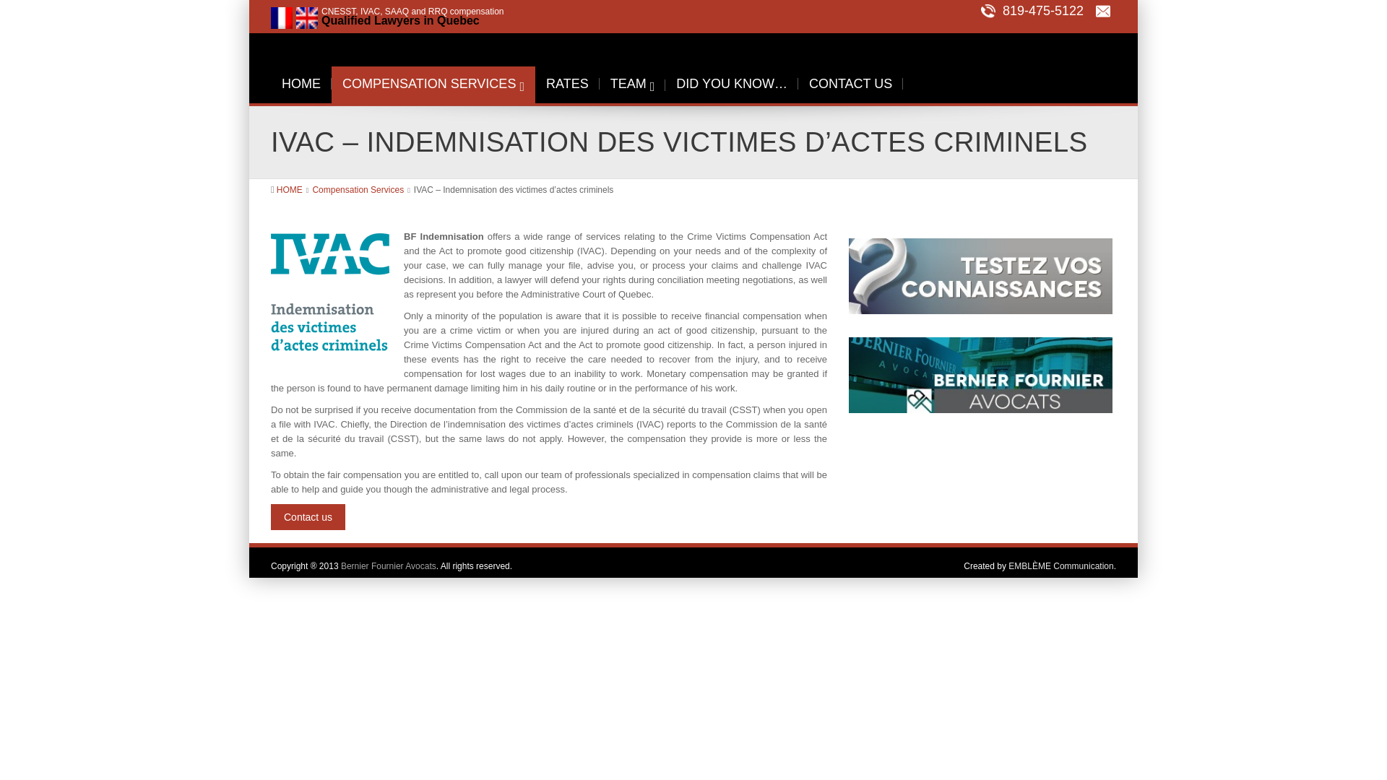  I want to click on Home, so click(289, 189).